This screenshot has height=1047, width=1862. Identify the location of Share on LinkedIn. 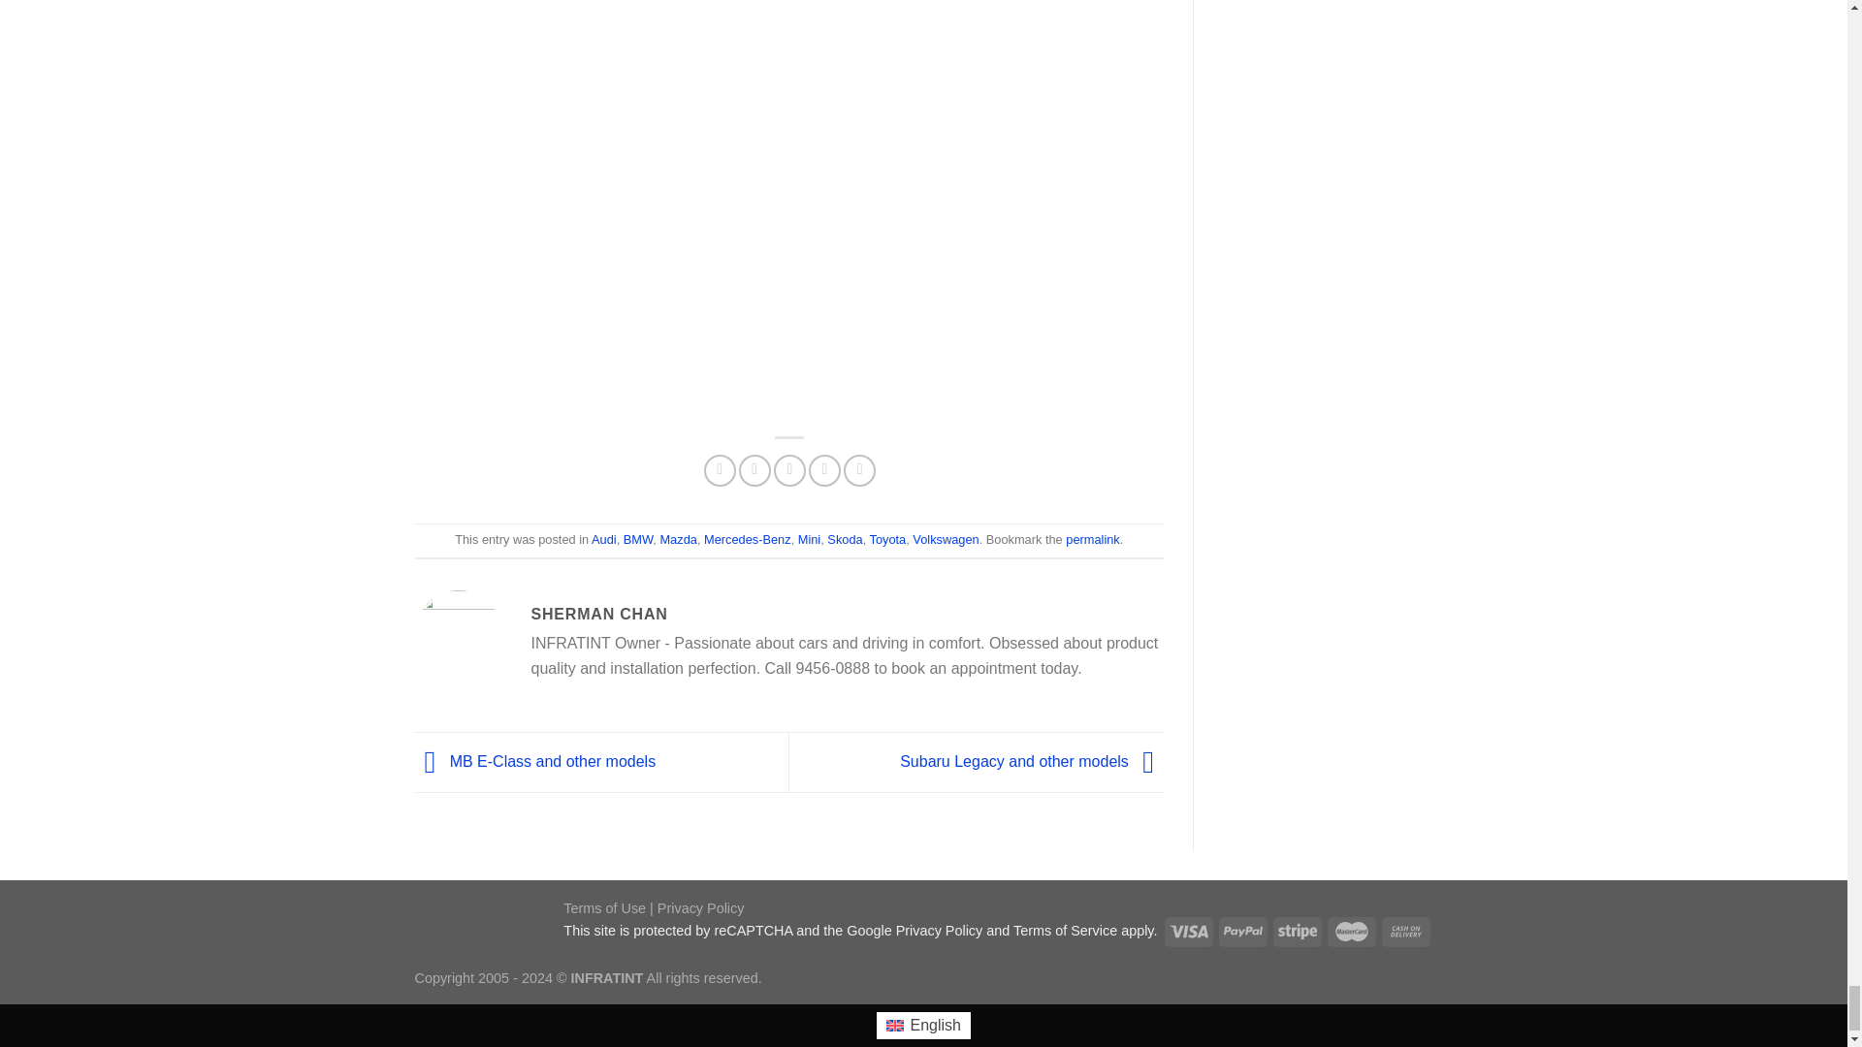
(859, 470).